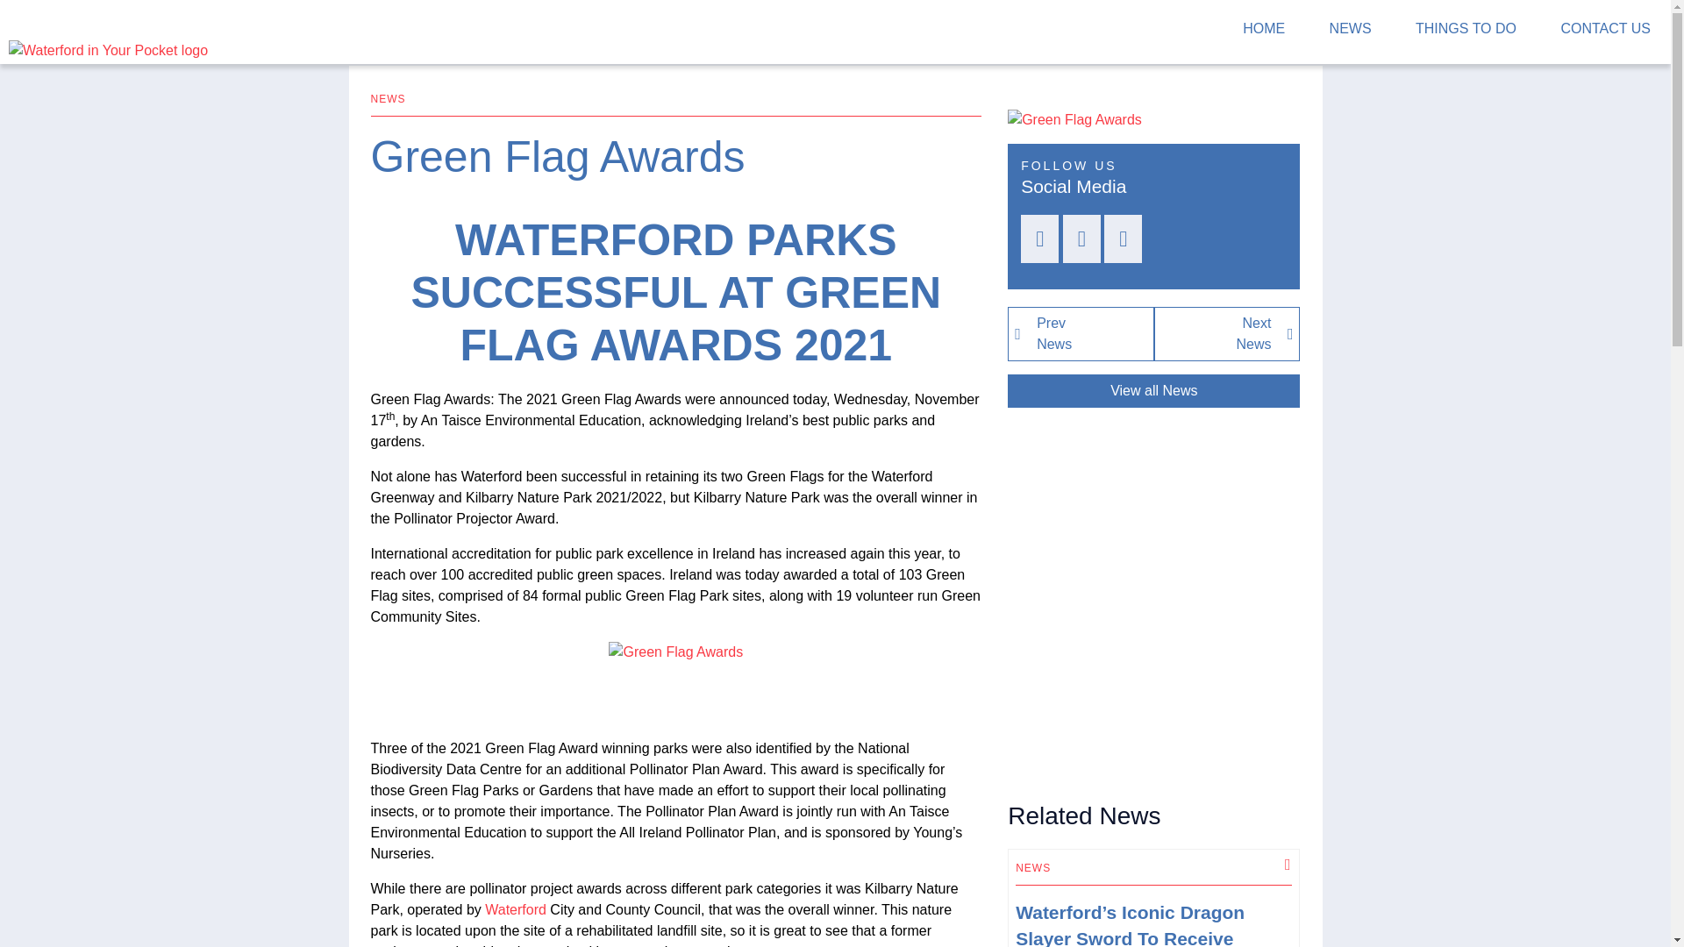 This screenshot has height=947, width=1684. Describe the element at coordinates (1226, 333) in the screenshot. I see `View all News` at that location.